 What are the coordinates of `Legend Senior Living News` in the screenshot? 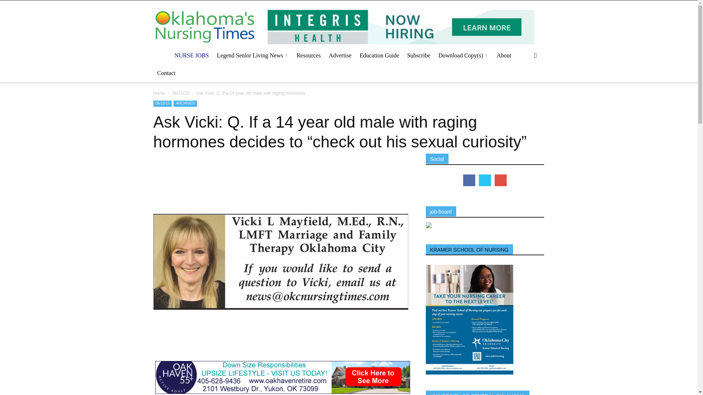 It's located at (250, 56).